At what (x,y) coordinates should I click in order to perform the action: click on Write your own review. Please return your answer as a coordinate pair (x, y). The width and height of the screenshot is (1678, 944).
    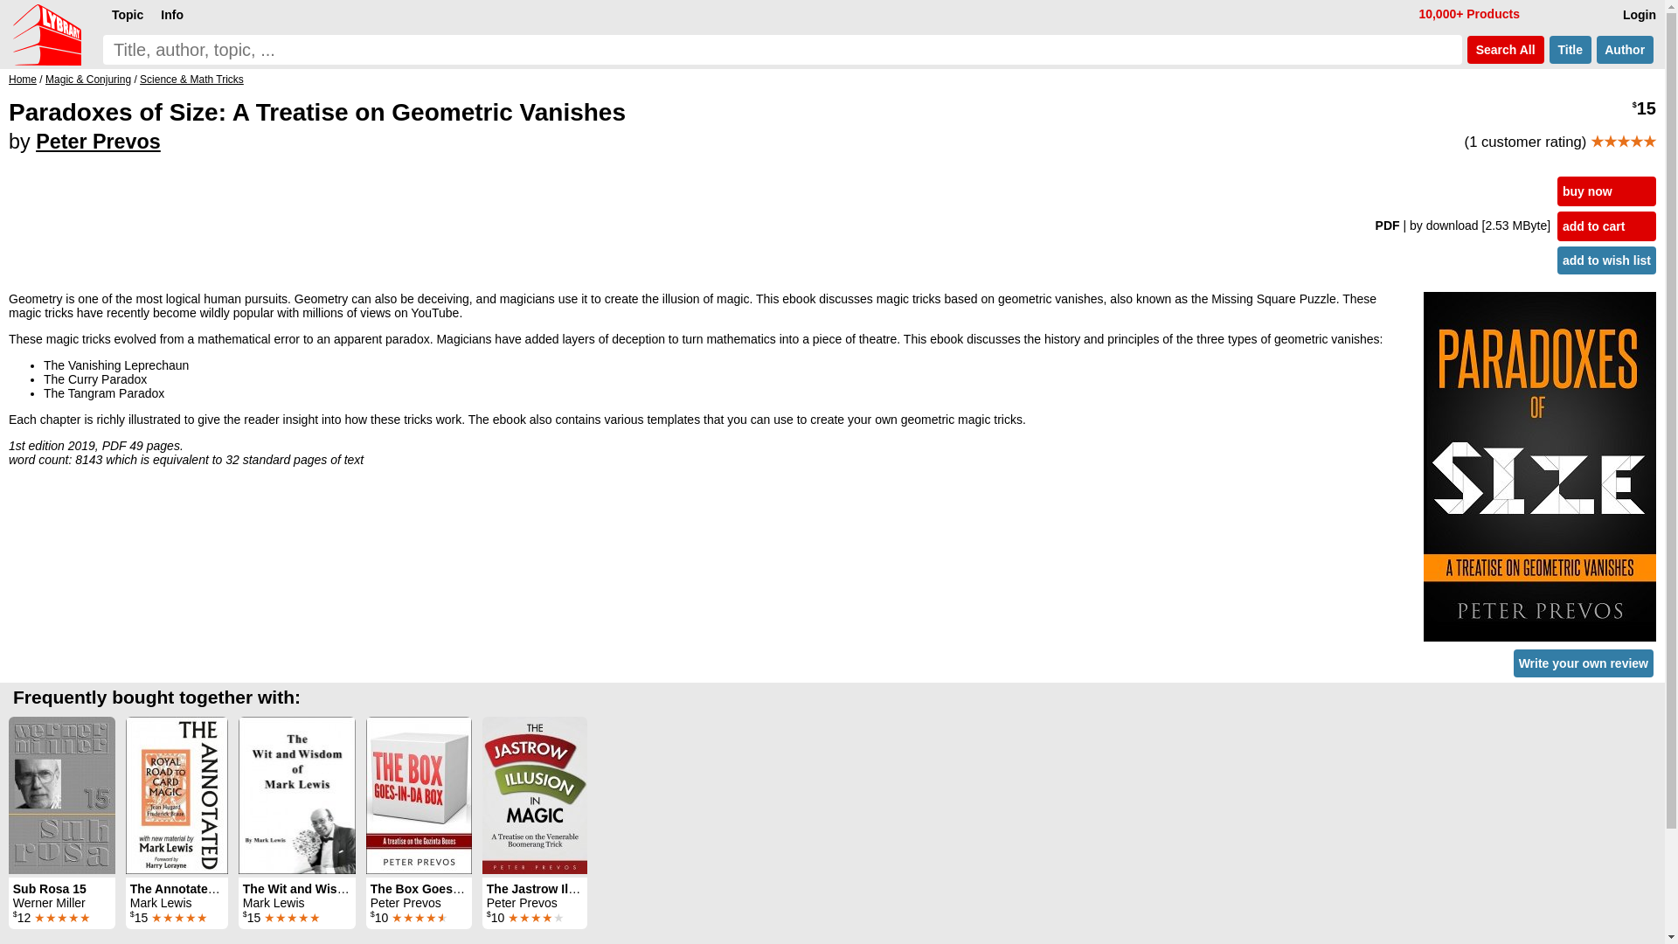
    Looking at the image, I should click on (1583, 663).